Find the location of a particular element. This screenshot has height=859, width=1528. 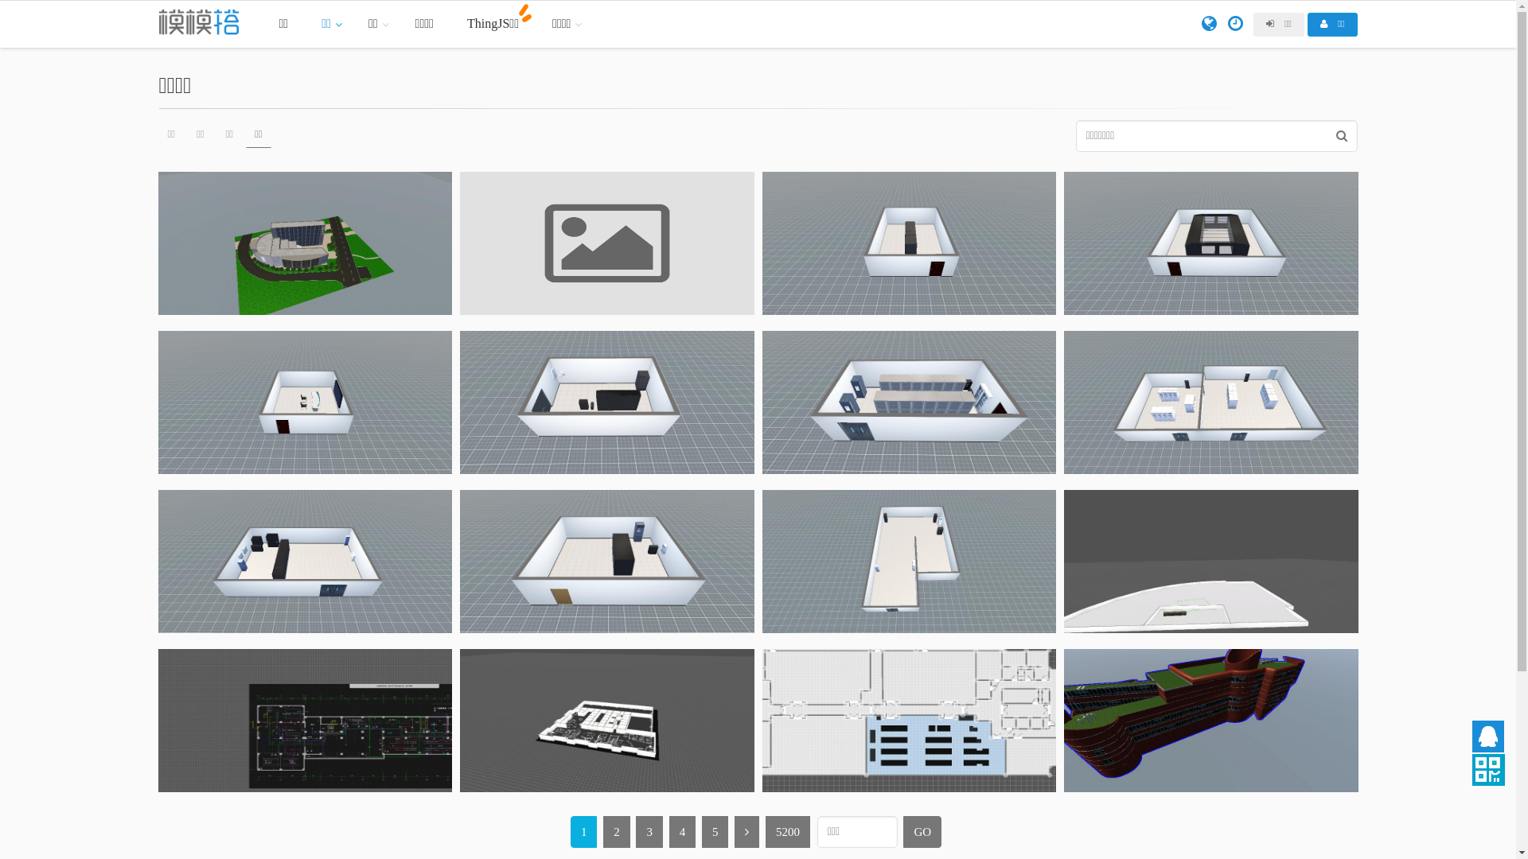

4 is located at coordinates (683, 832).